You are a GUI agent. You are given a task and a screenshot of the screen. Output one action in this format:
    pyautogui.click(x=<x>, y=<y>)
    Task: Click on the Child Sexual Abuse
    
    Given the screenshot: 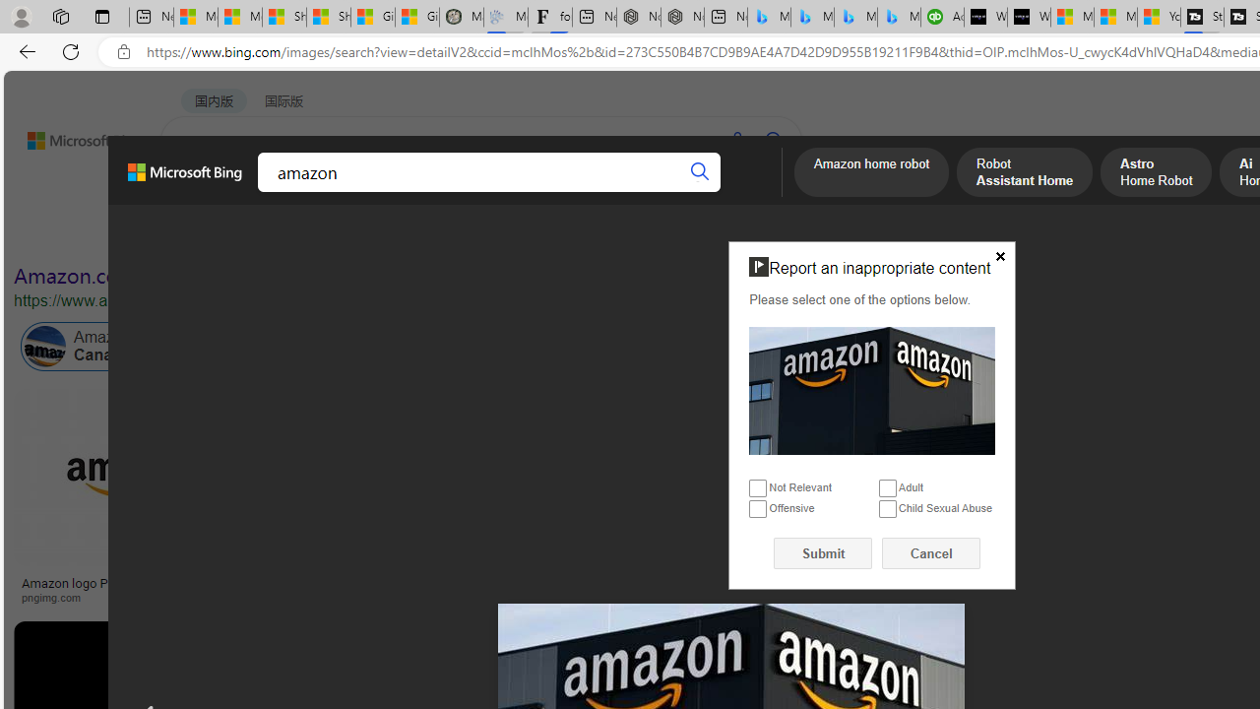 What is the action you would take?
    pyautogui.click(x=888, y=510)
    